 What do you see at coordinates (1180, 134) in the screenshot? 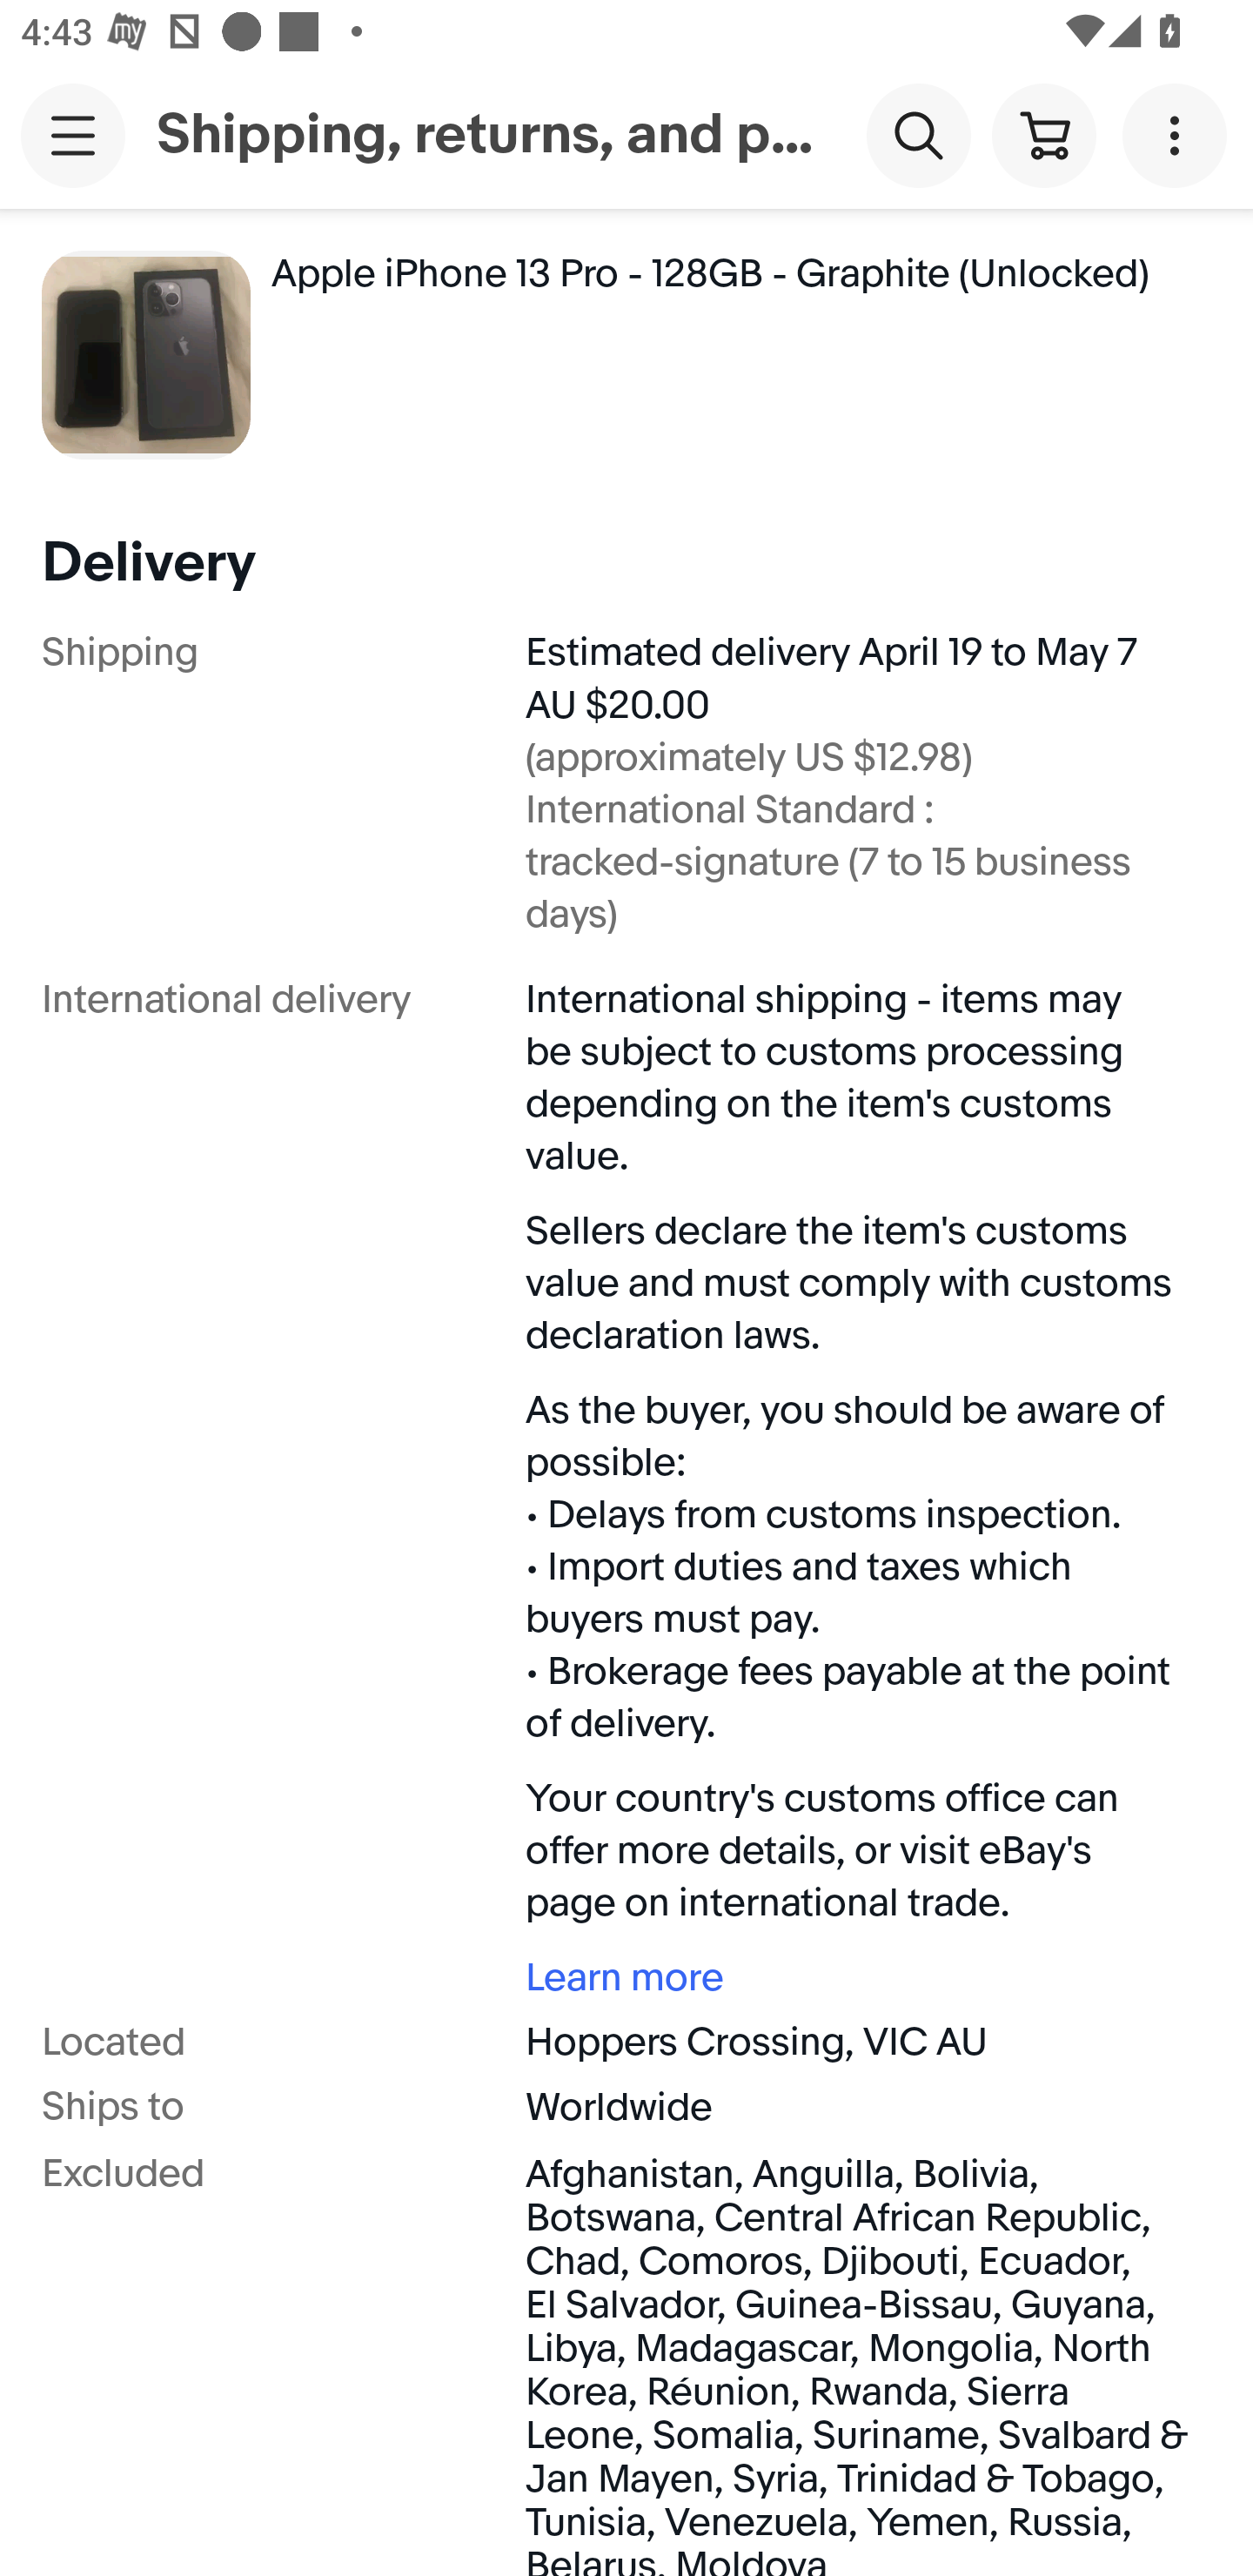
I see `More options` at bounding box center [1180, 134].